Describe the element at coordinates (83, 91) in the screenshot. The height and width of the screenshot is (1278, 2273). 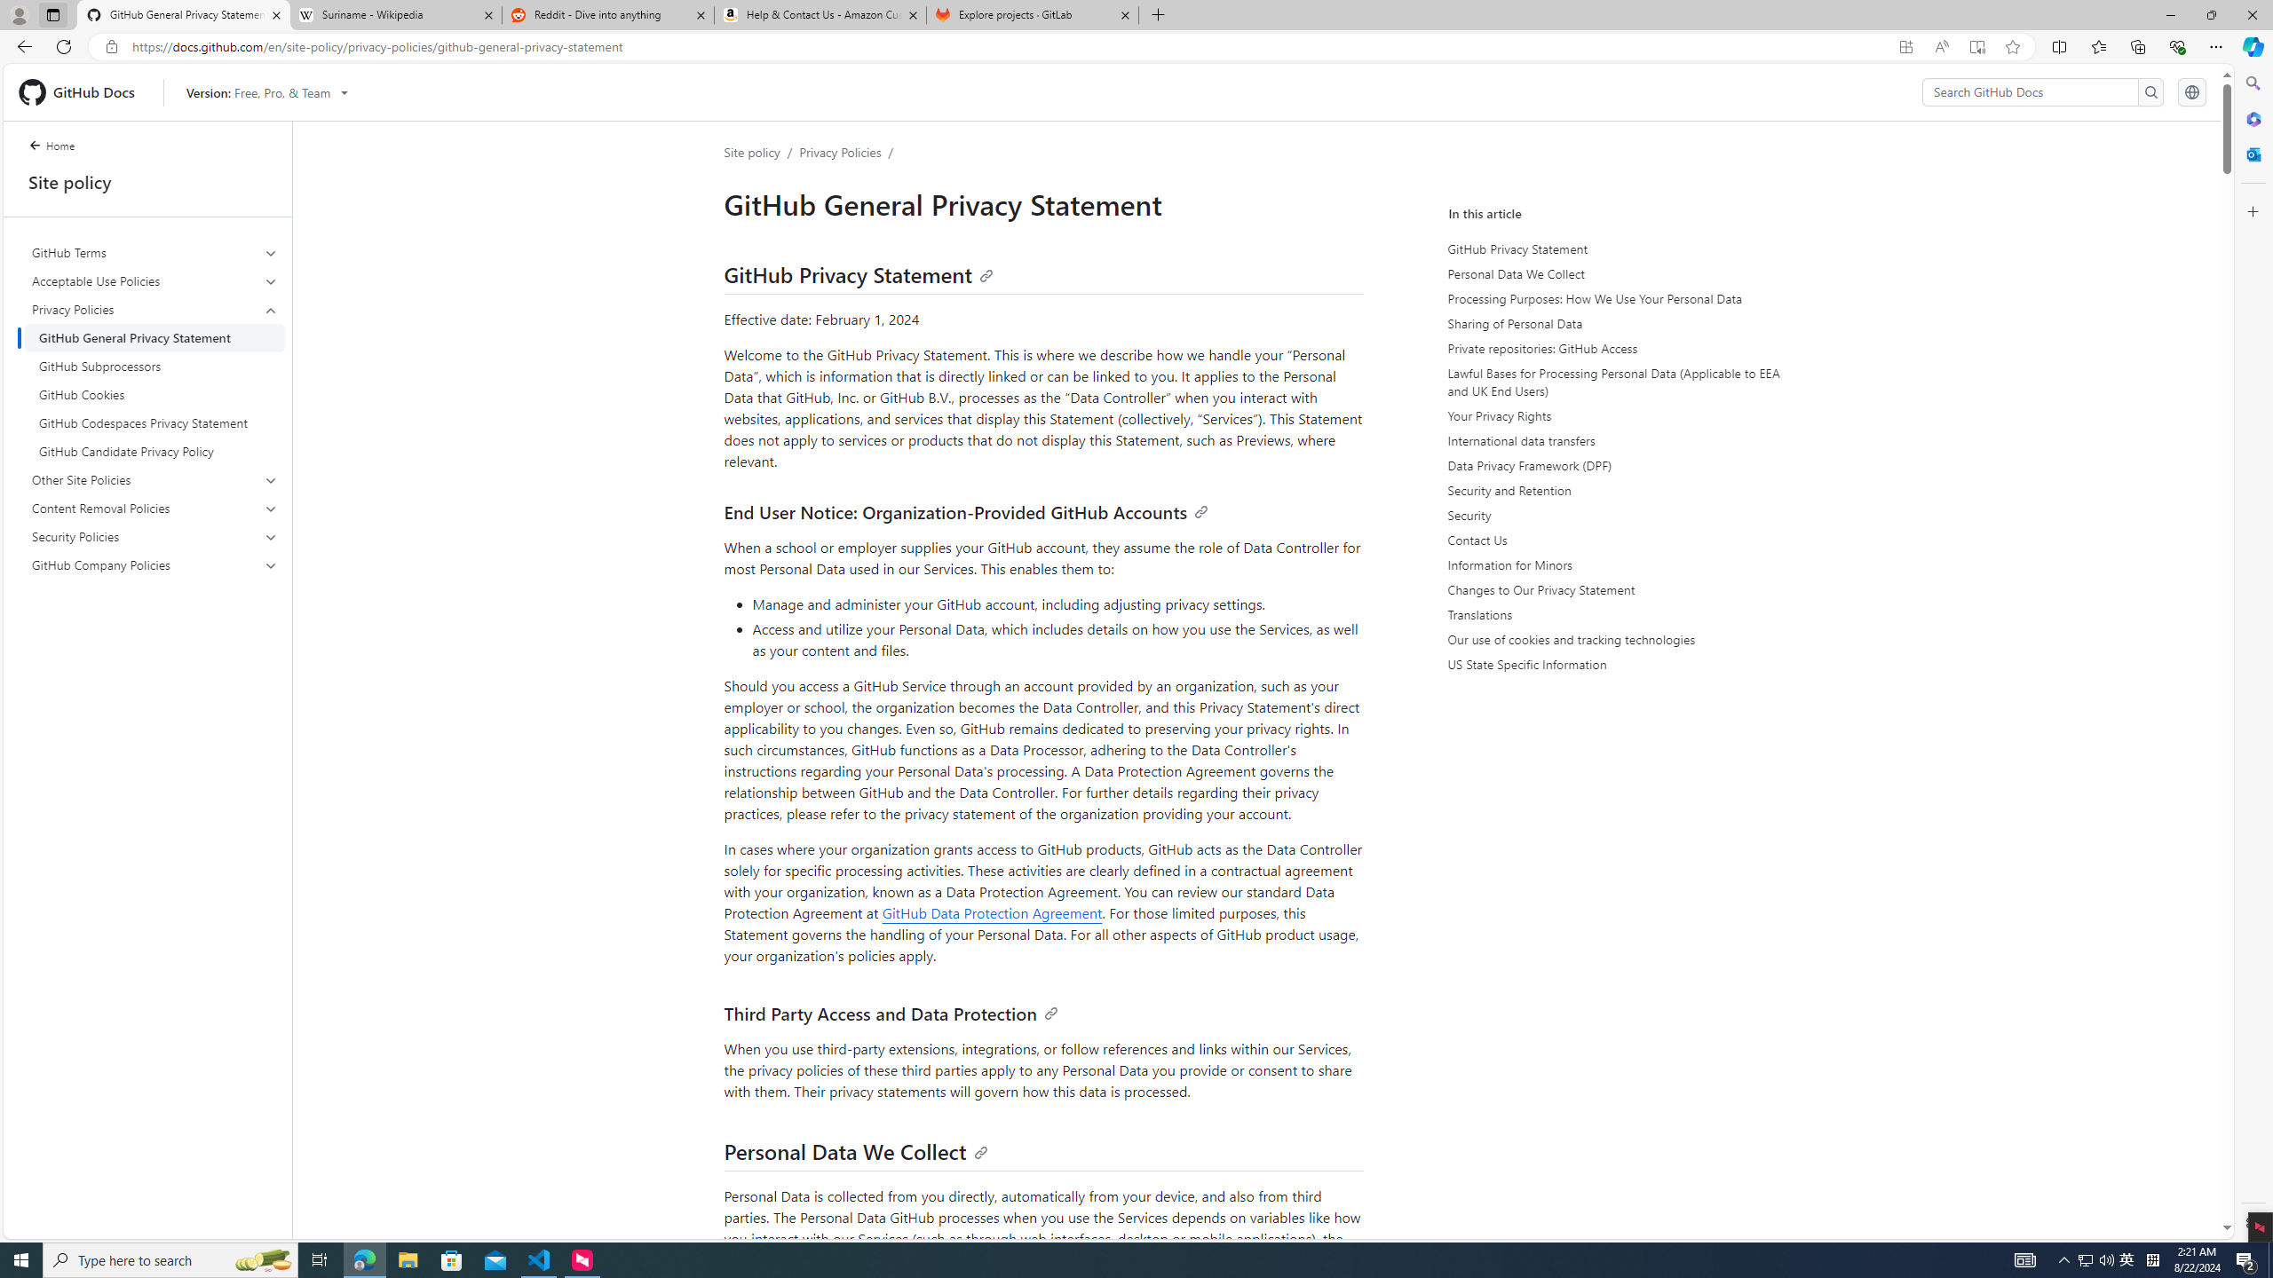
I see `GitHub Docs` at that location.